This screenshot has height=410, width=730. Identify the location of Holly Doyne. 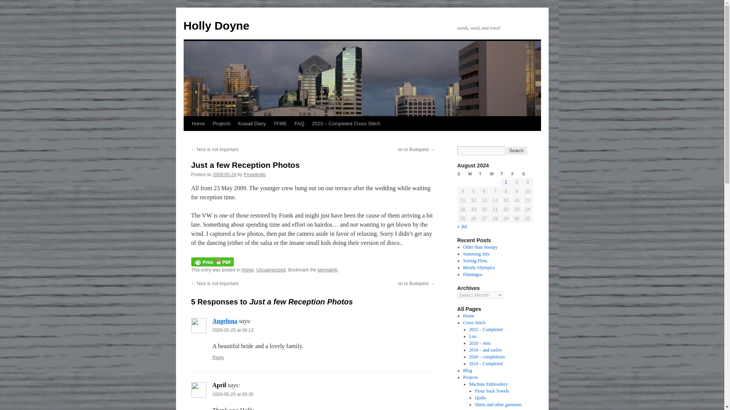
(216, 25).